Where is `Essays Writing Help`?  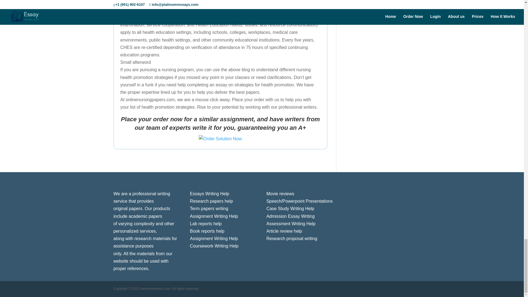 Essays Writing Help is located at coordinates (210, 194).